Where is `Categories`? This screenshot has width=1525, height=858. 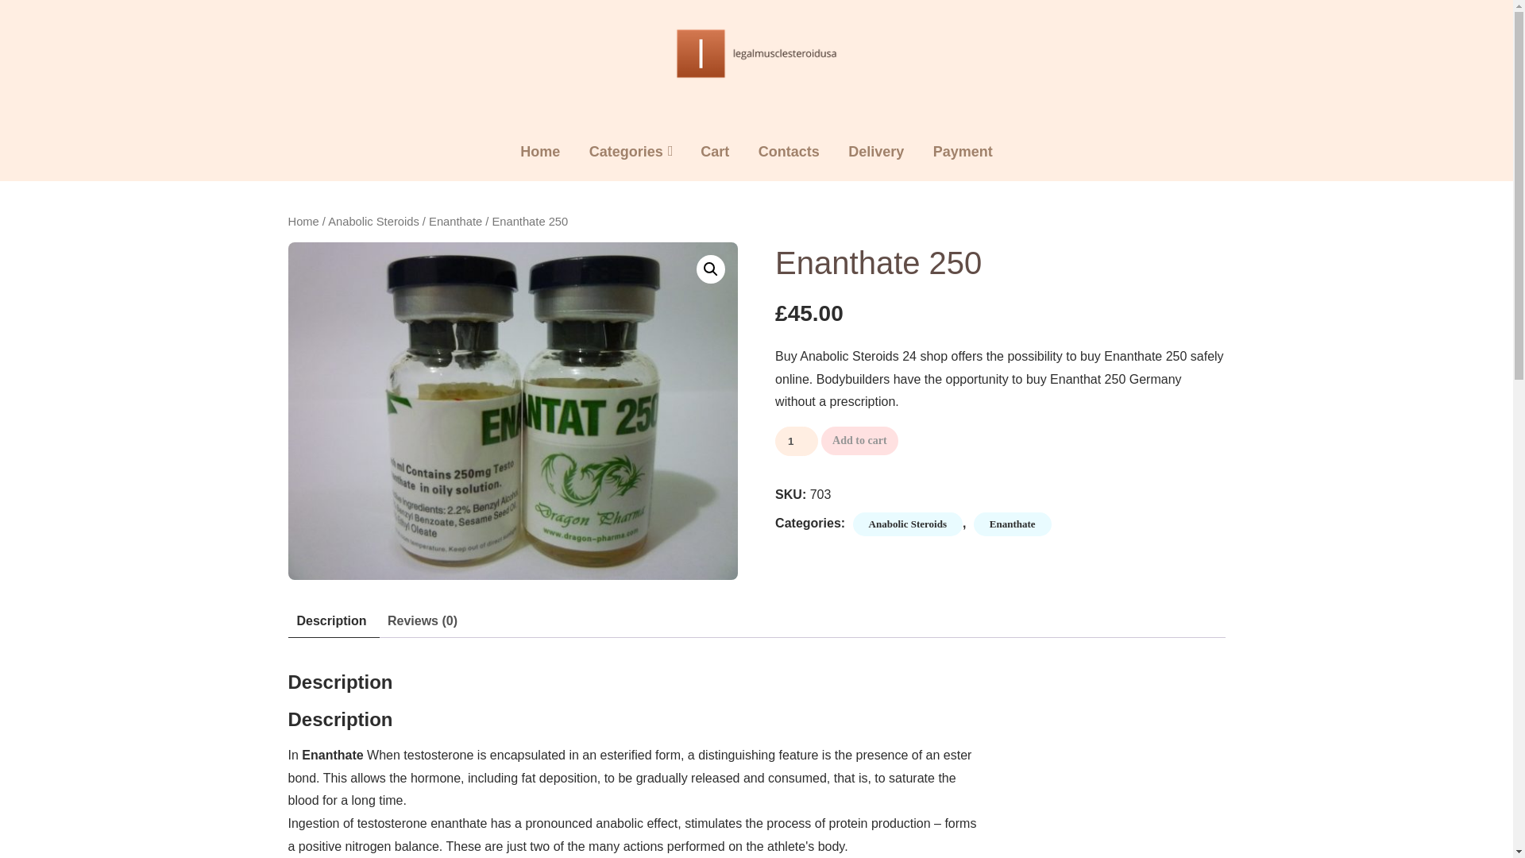
Categories is located at coordinates (626, 152).